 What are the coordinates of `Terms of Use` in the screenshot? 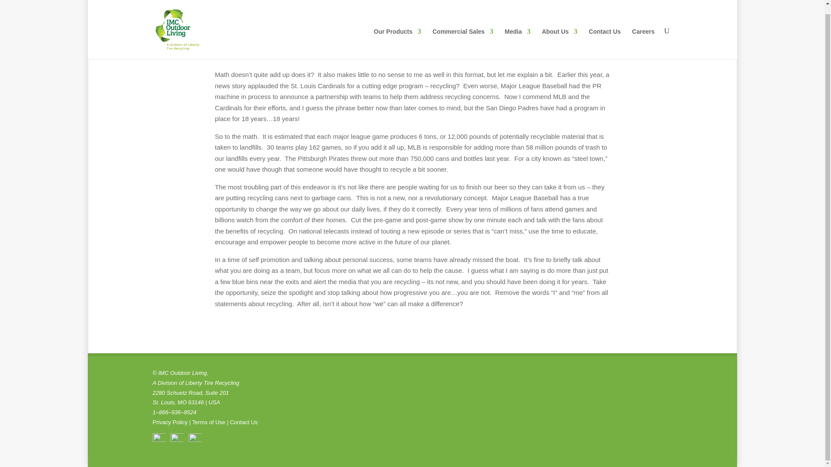 It's located at (209, 422).